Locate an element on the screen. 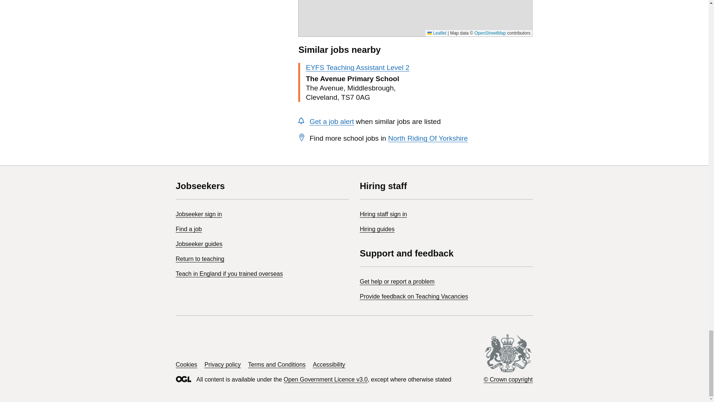 The image size is (714, 402). Leaflet is located at coordinates (437, 33).